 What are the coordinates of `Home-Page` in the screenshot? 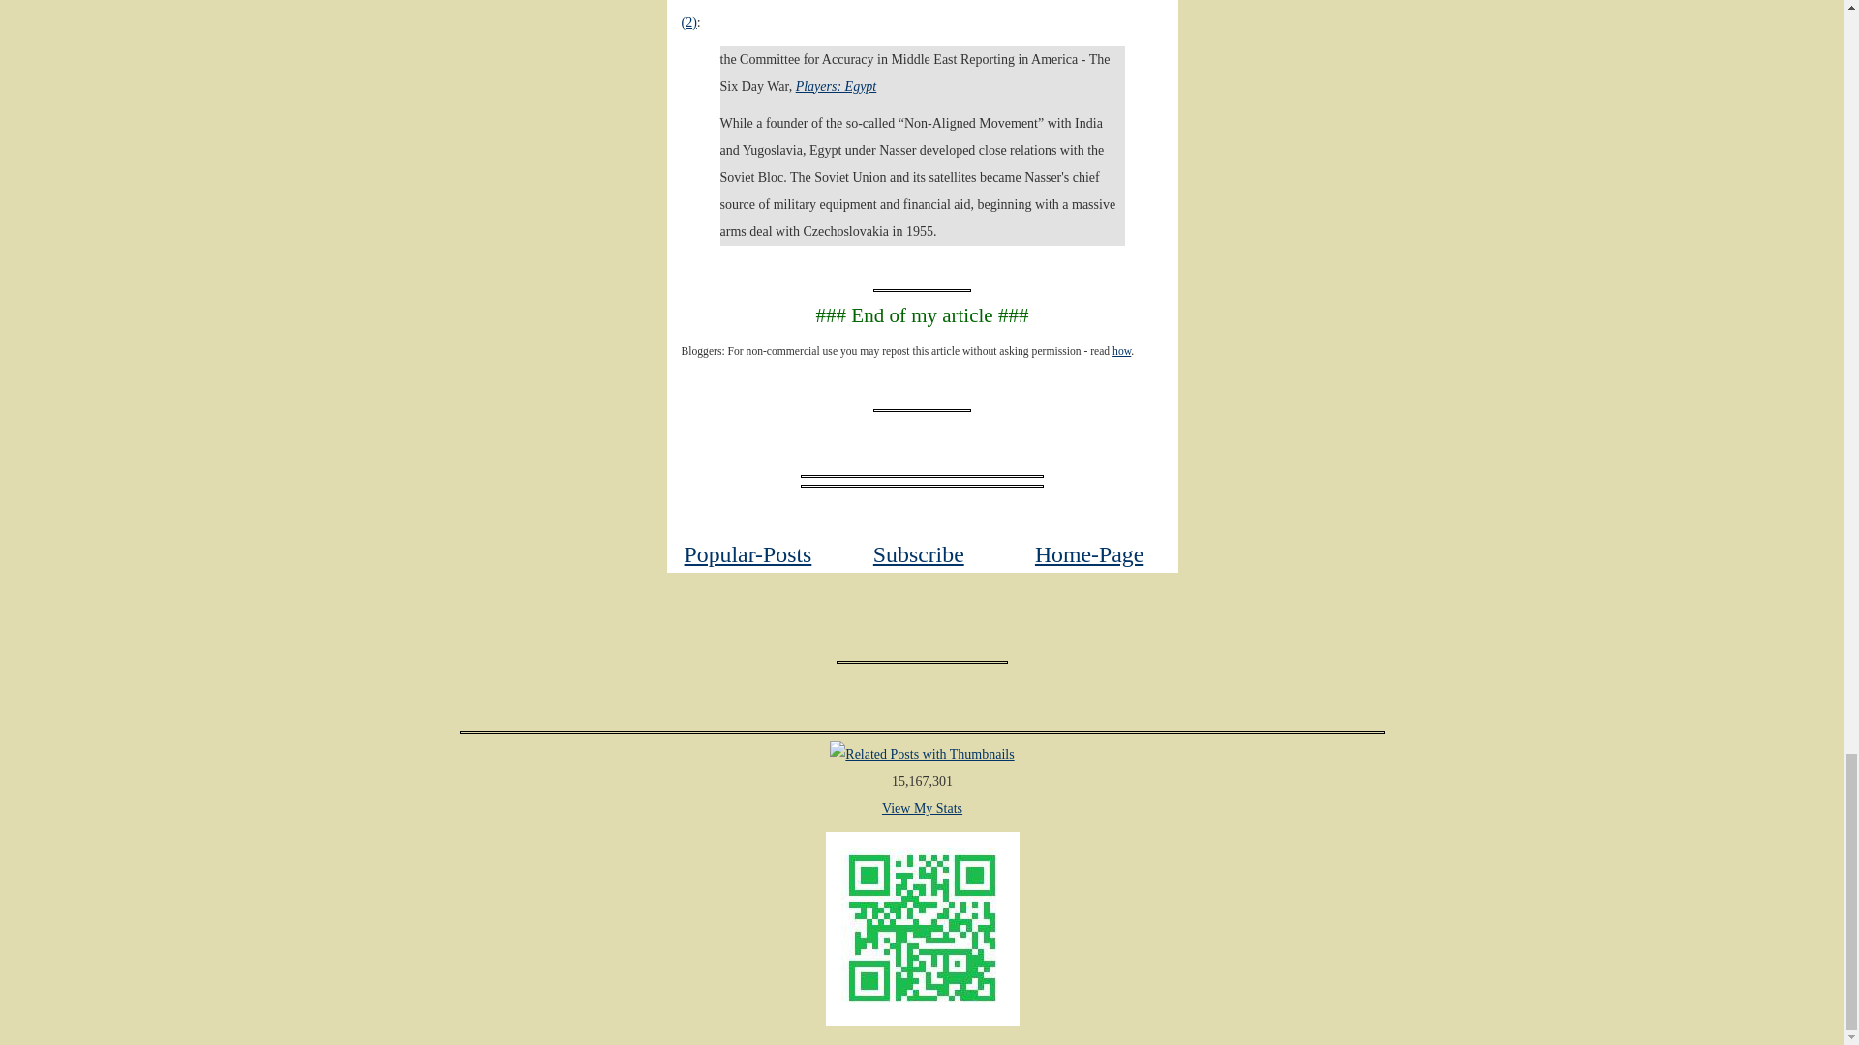 It's located at (1088, 554).